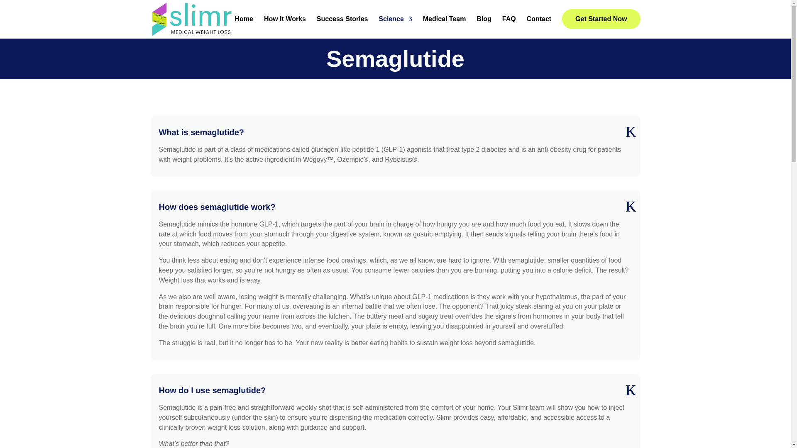  What do you see at coordinates (601, 19) in the screenshot?
I see `Get Started Now` at bounding box center [601, 19].